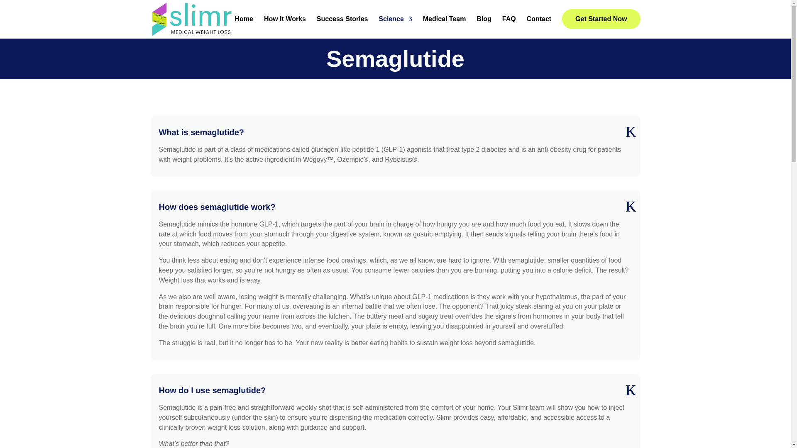  What do you see at coordinates (601, 19) in the screenshot?
I see `Get Started Now` at bounding box center [601, 19].